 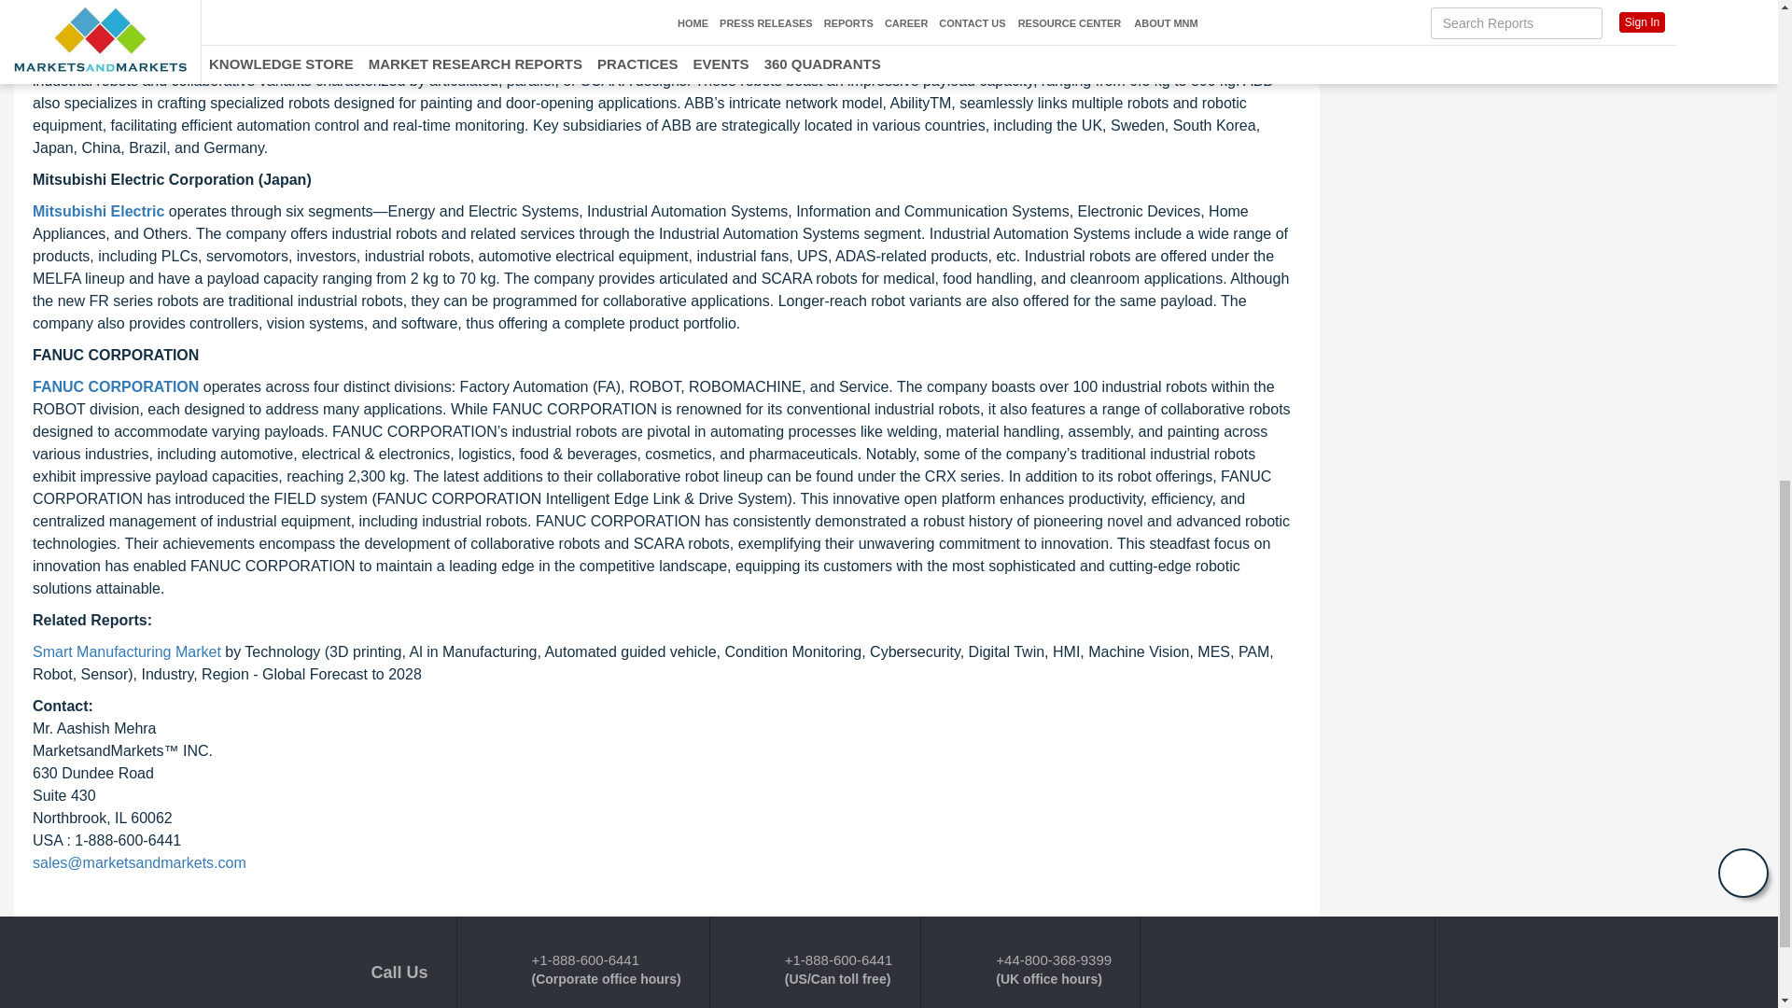 I want to click on FANUC CORPORATION, so click(x=116, y=386).